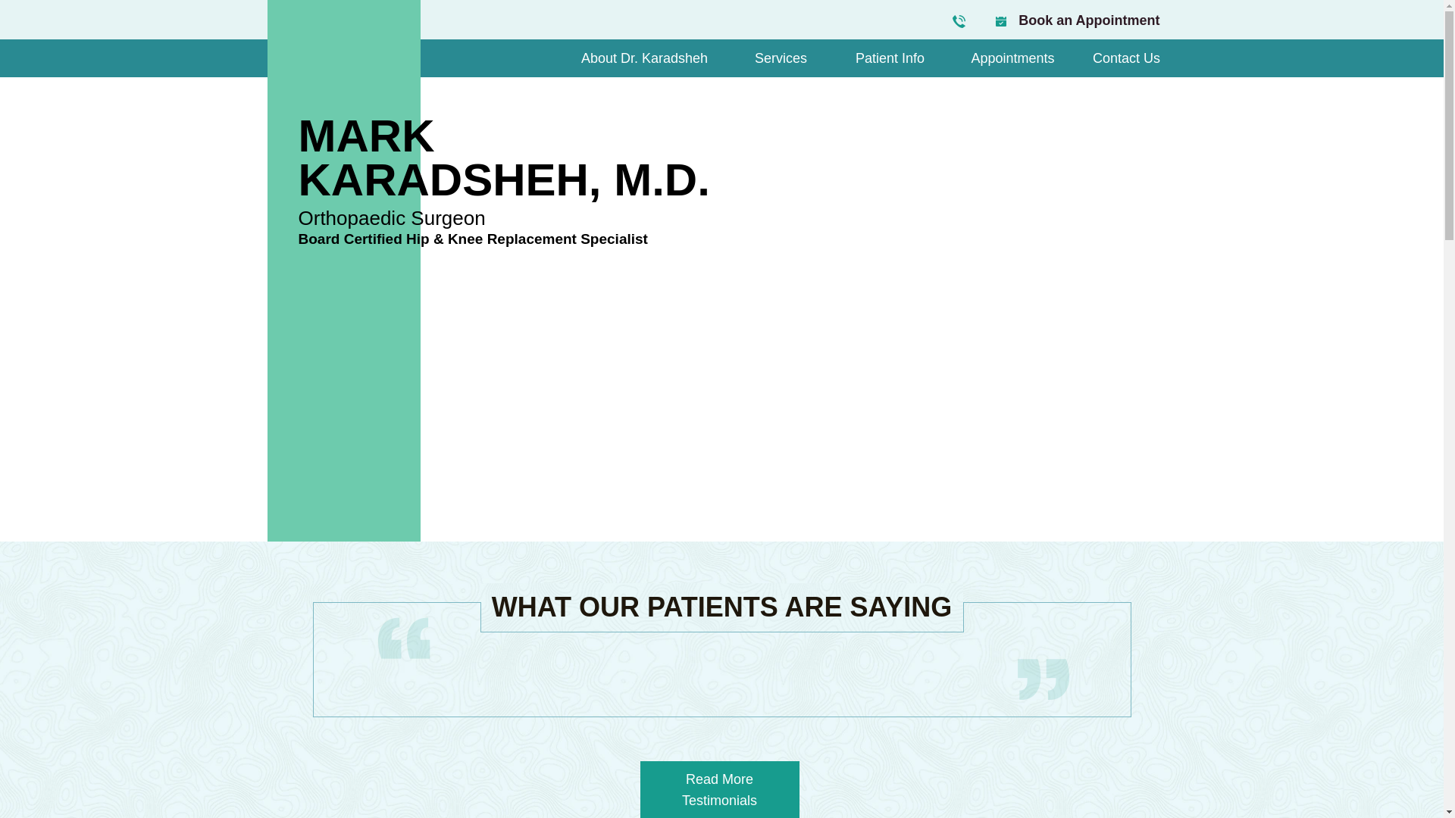 The image size is (1455, 818). Describe the element at coordinates (781, 58) in the screenshot. I see `Contact Us` at that location.